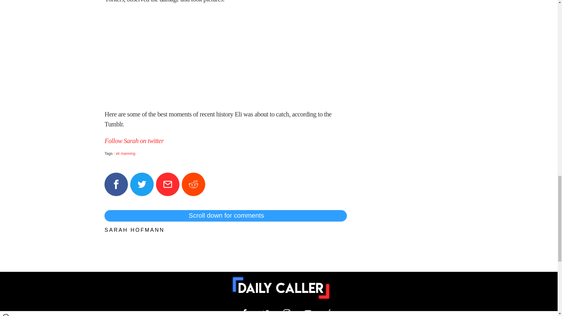 The width and height of the screenshot is (562, 316). Describe the element at coordinates (225, 216) in the screenshot. I see `Scroll down for comments` at that location.